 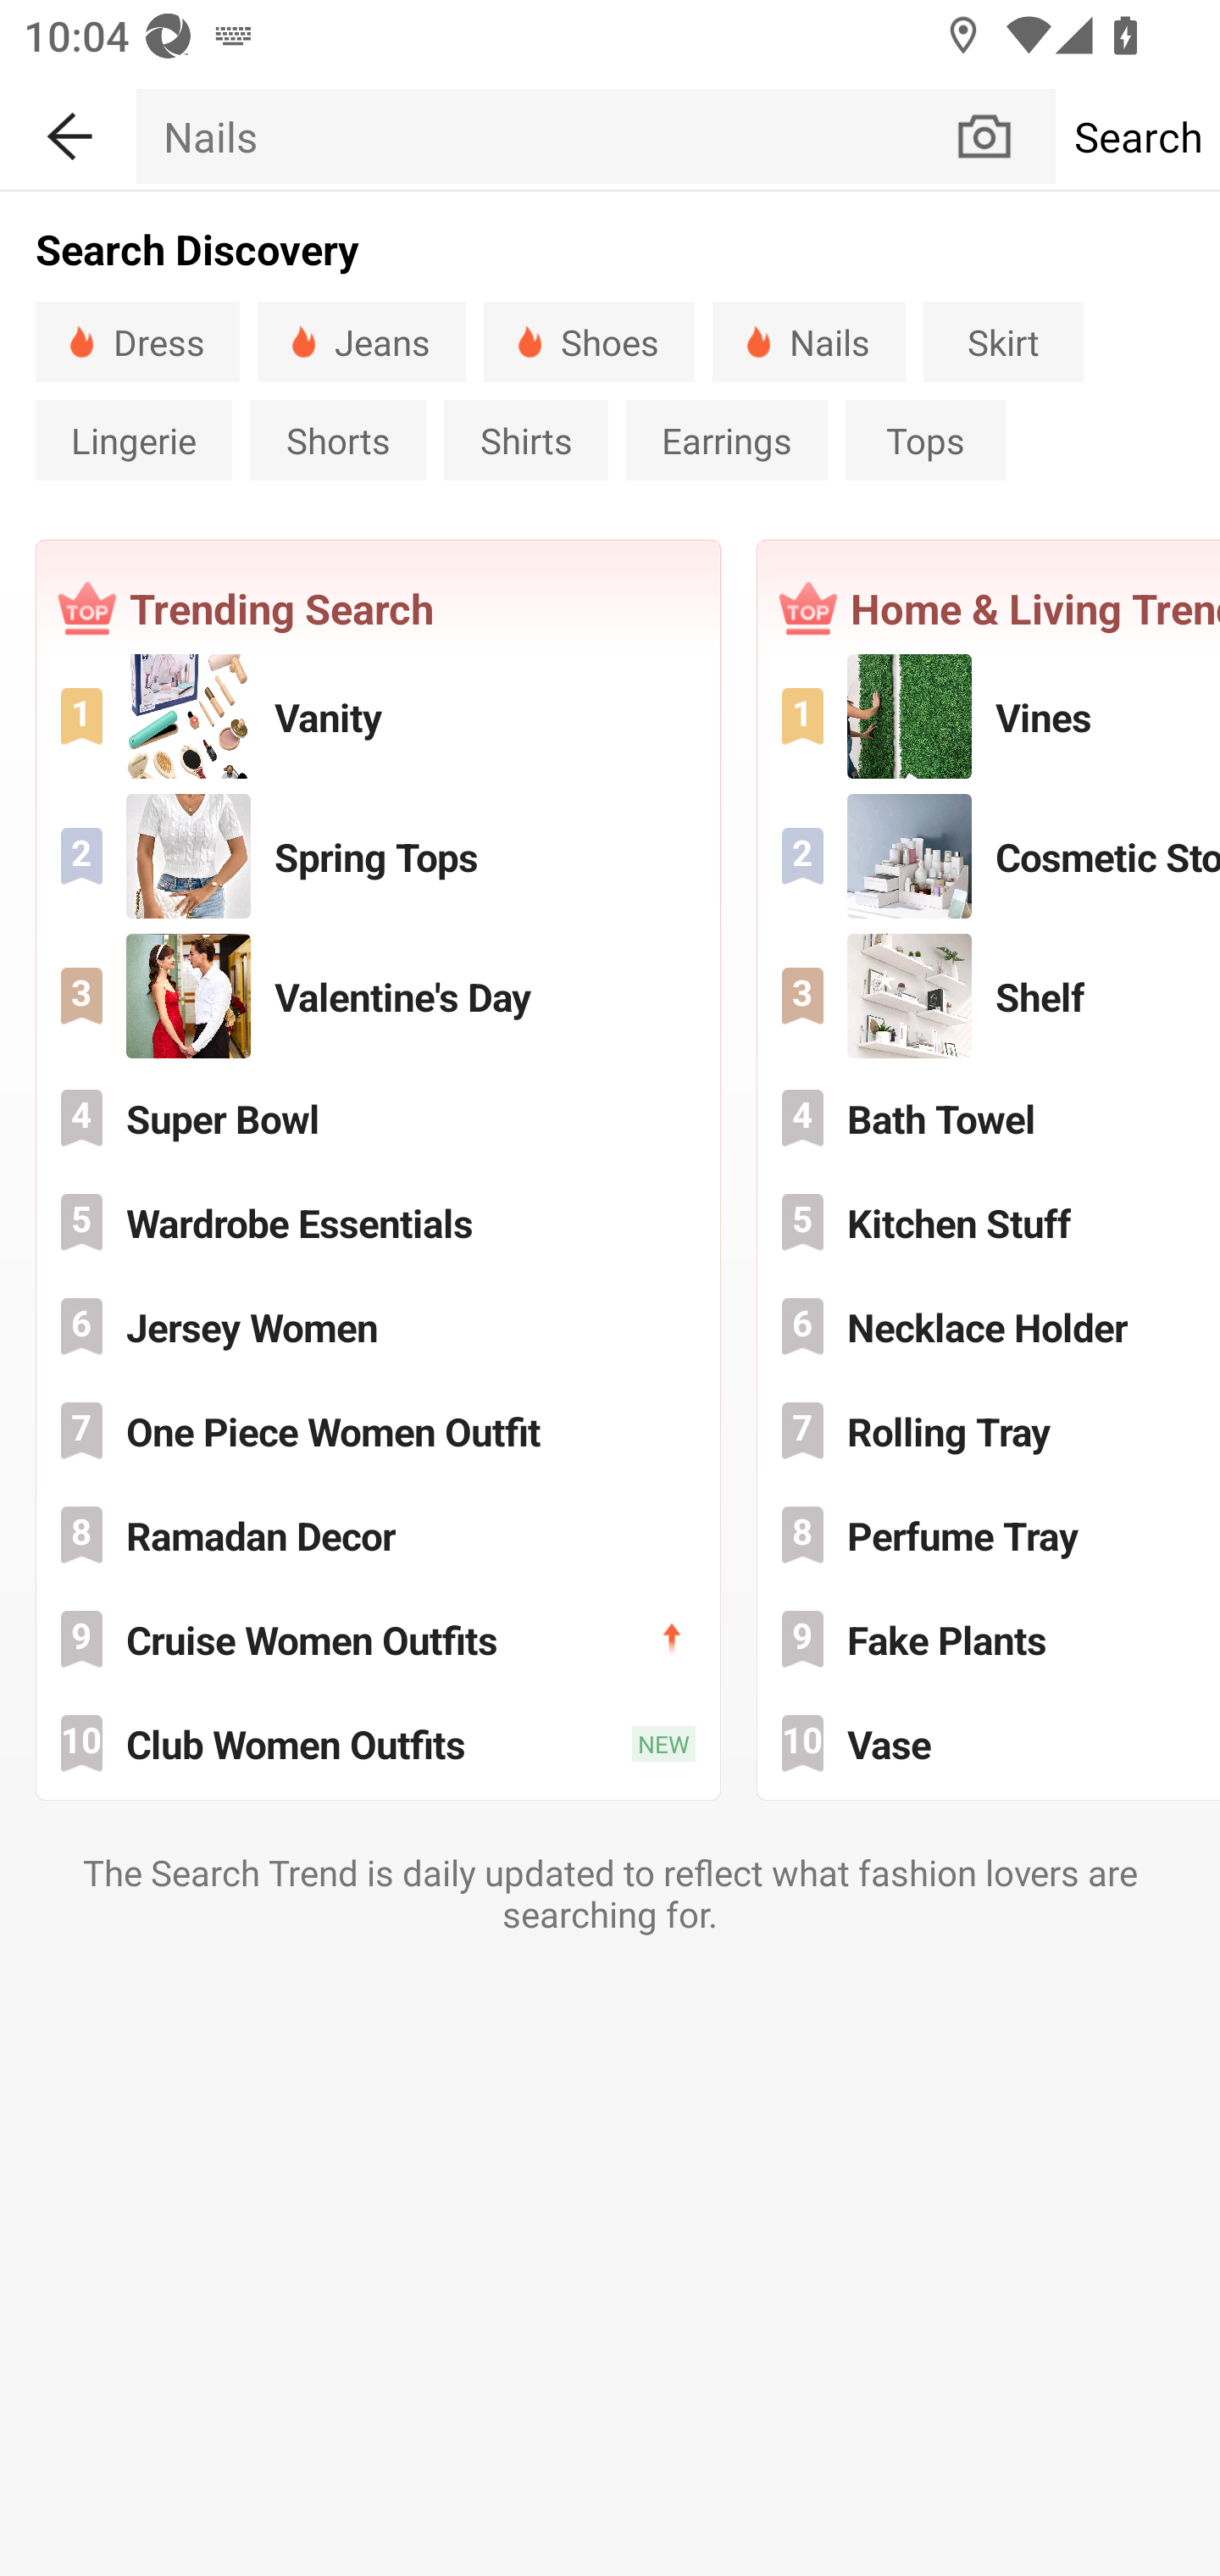 What do you see at coordinates (378, 1639) in the screenshot?
I see `Cruise Women Outfits 9 Cruise Women Outfits` at bounding box center [378, 1639].